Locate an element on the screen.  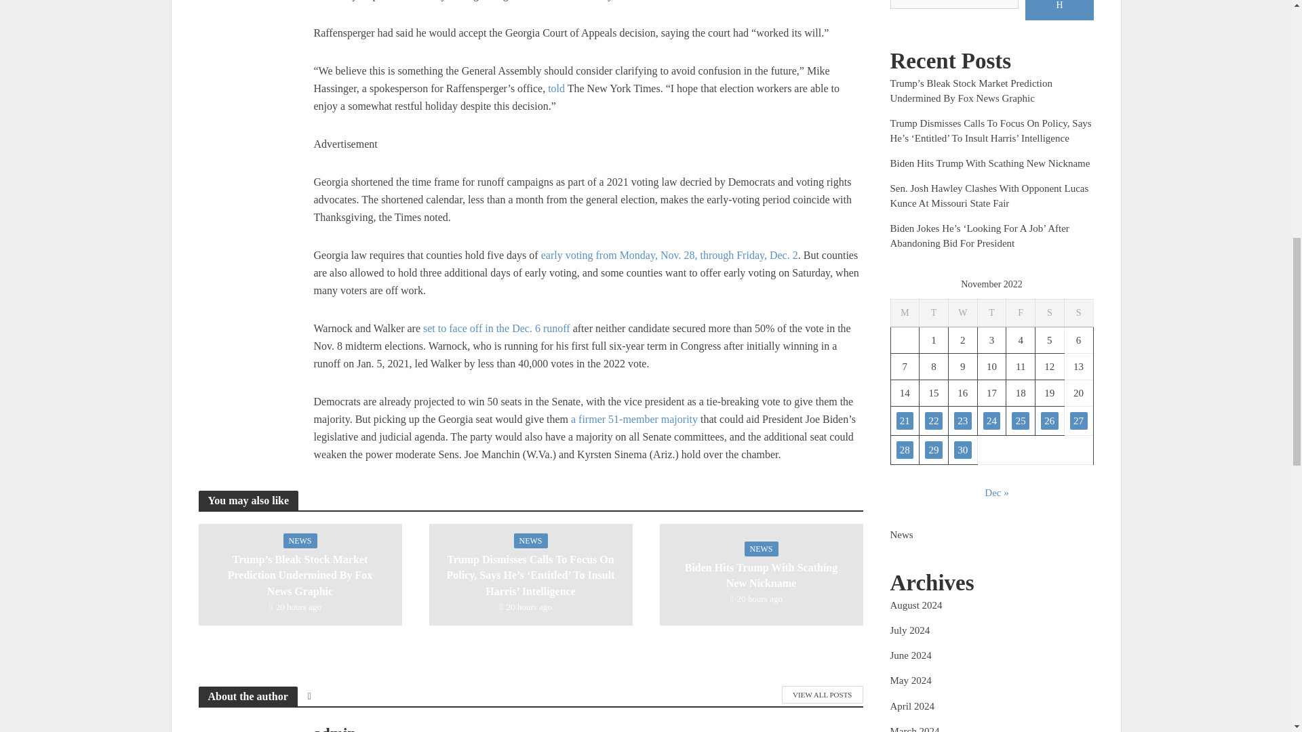
Monday is located at coordinates (905, 312).